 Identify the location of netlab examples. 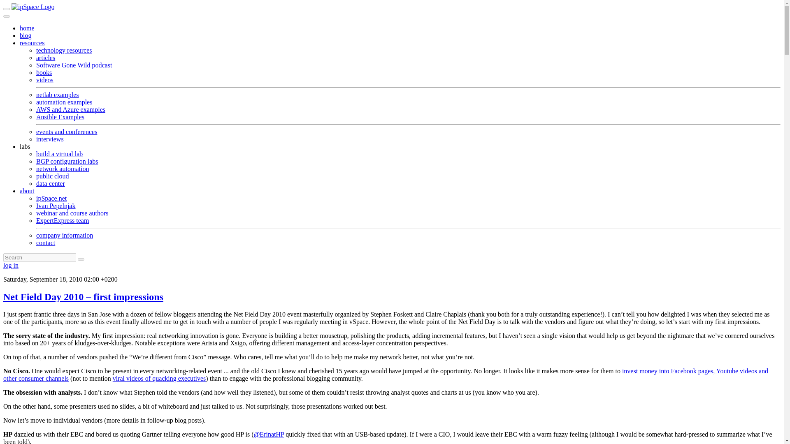
(58, 95).